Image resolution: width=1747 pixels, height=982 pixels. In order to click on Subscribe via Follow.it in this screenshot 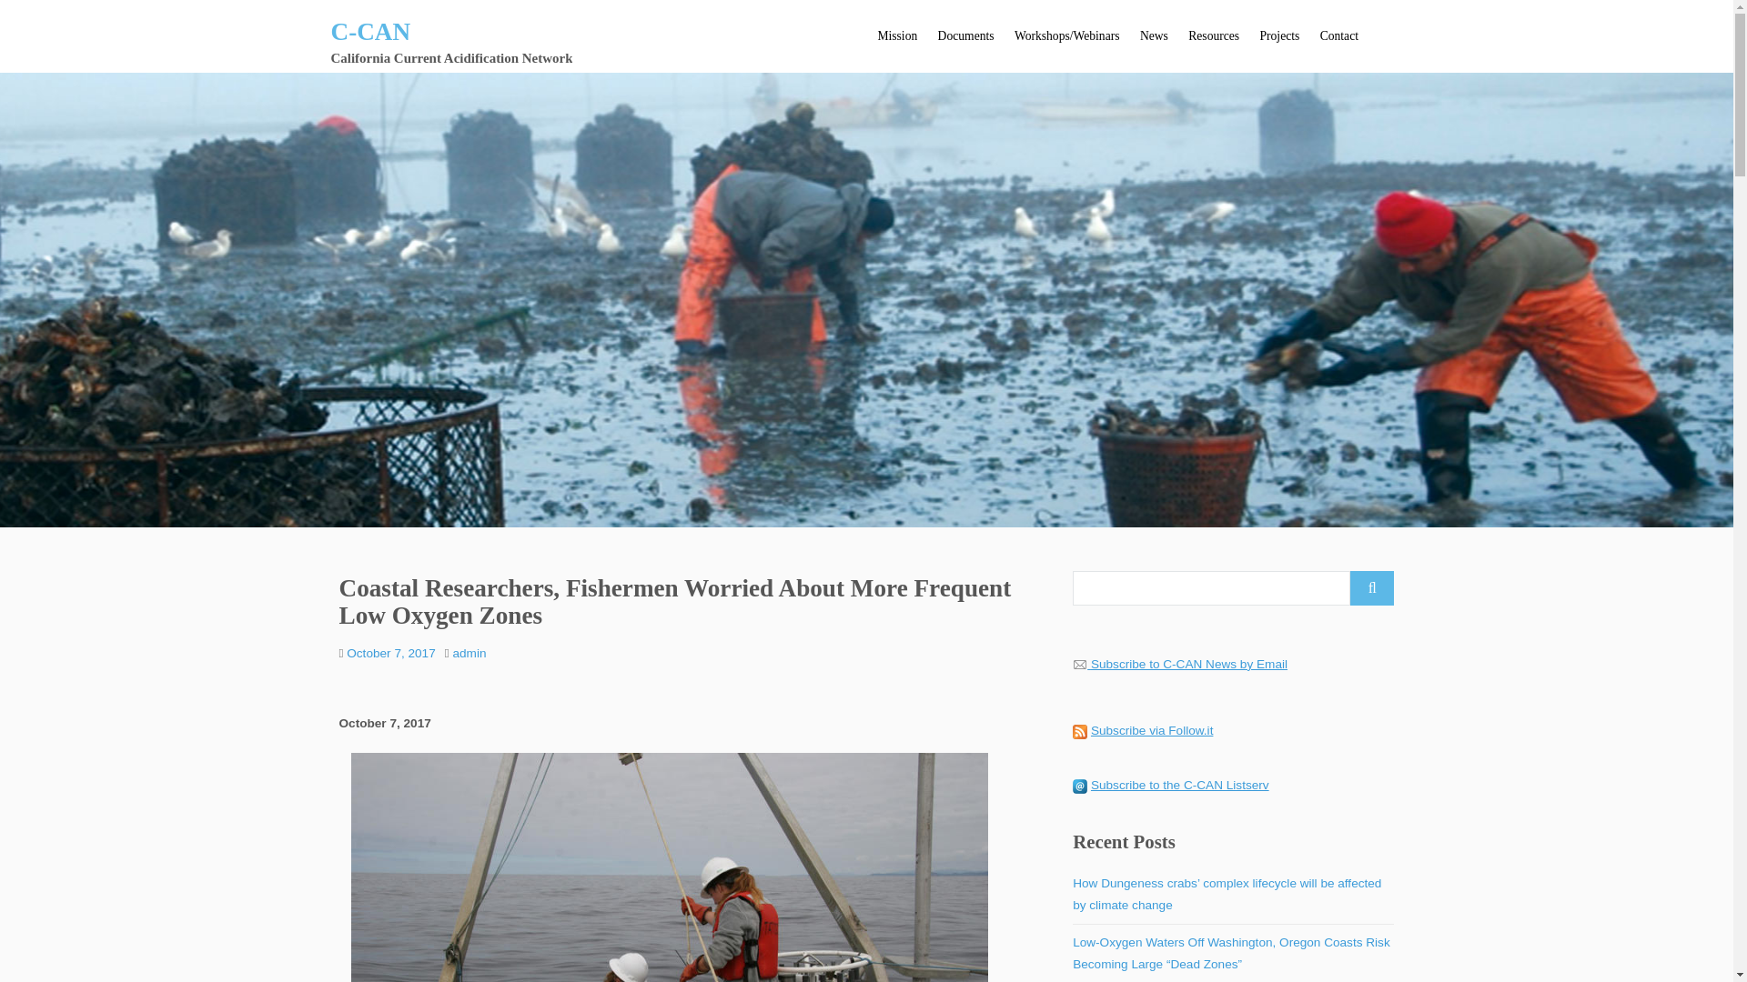, I will do `click(1151, 730)`.